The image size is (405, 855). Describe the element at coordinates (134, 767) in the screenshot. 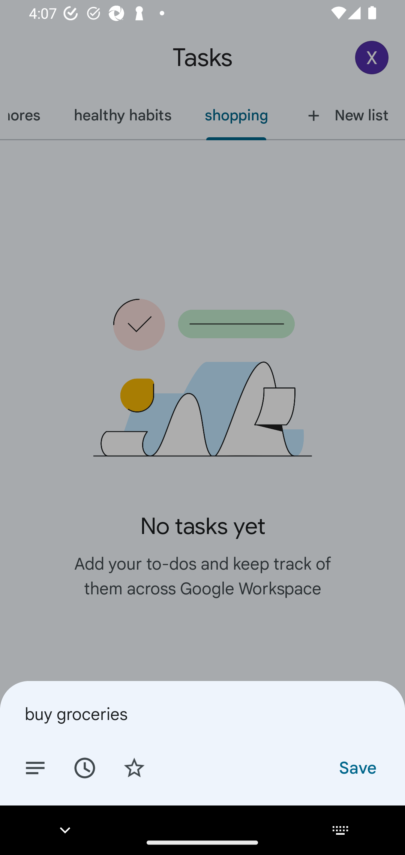

I see `Add star` at that location.